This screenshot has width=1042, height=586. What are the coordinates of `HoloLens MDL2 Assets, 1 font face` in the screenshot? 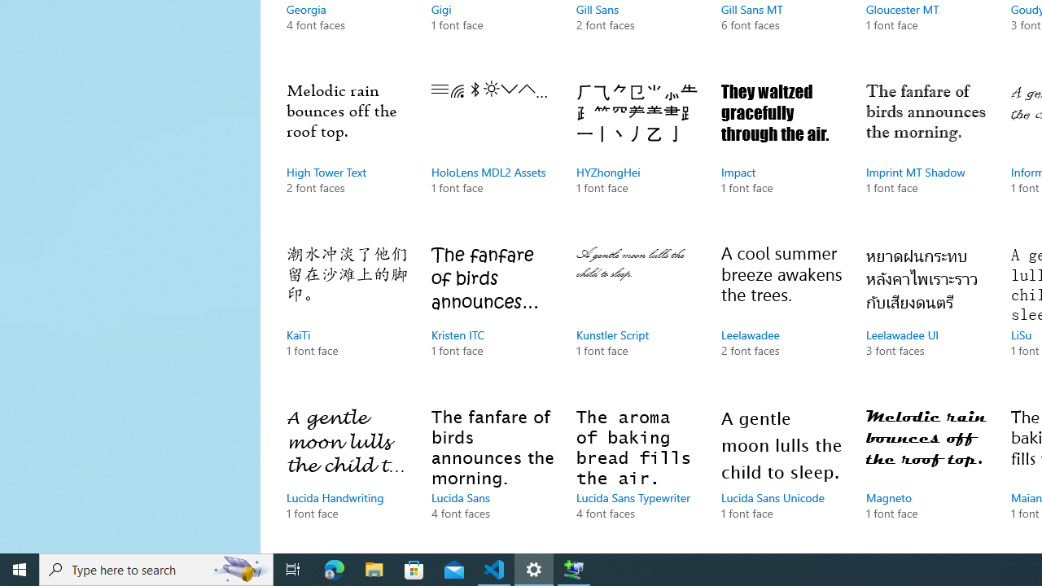 It's located at (492, 155).